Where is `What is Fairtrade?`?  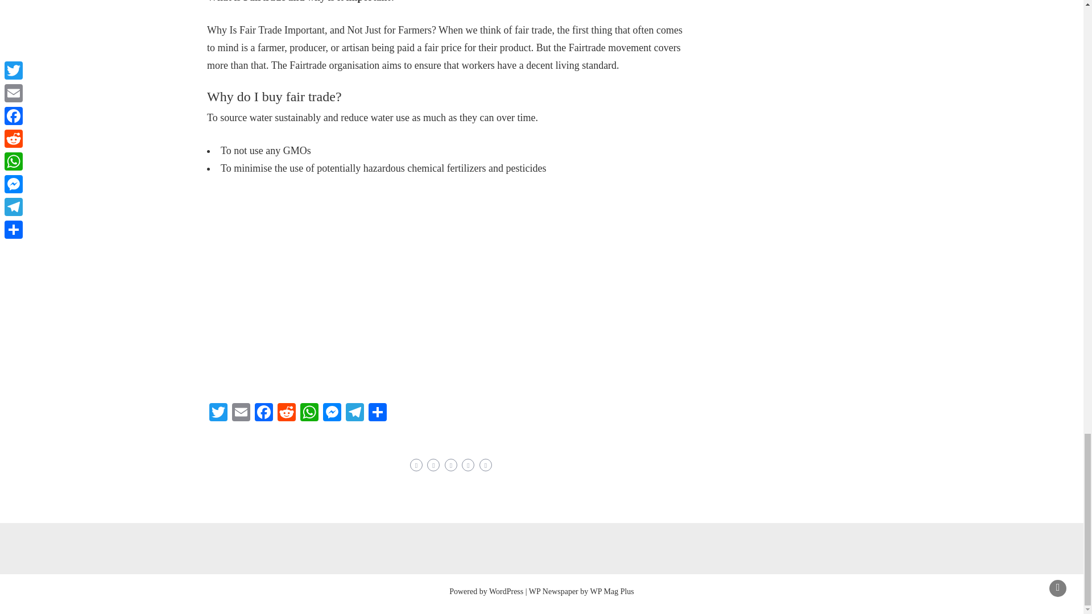 What is Fairtrade? is located at coordinates (389, 280).